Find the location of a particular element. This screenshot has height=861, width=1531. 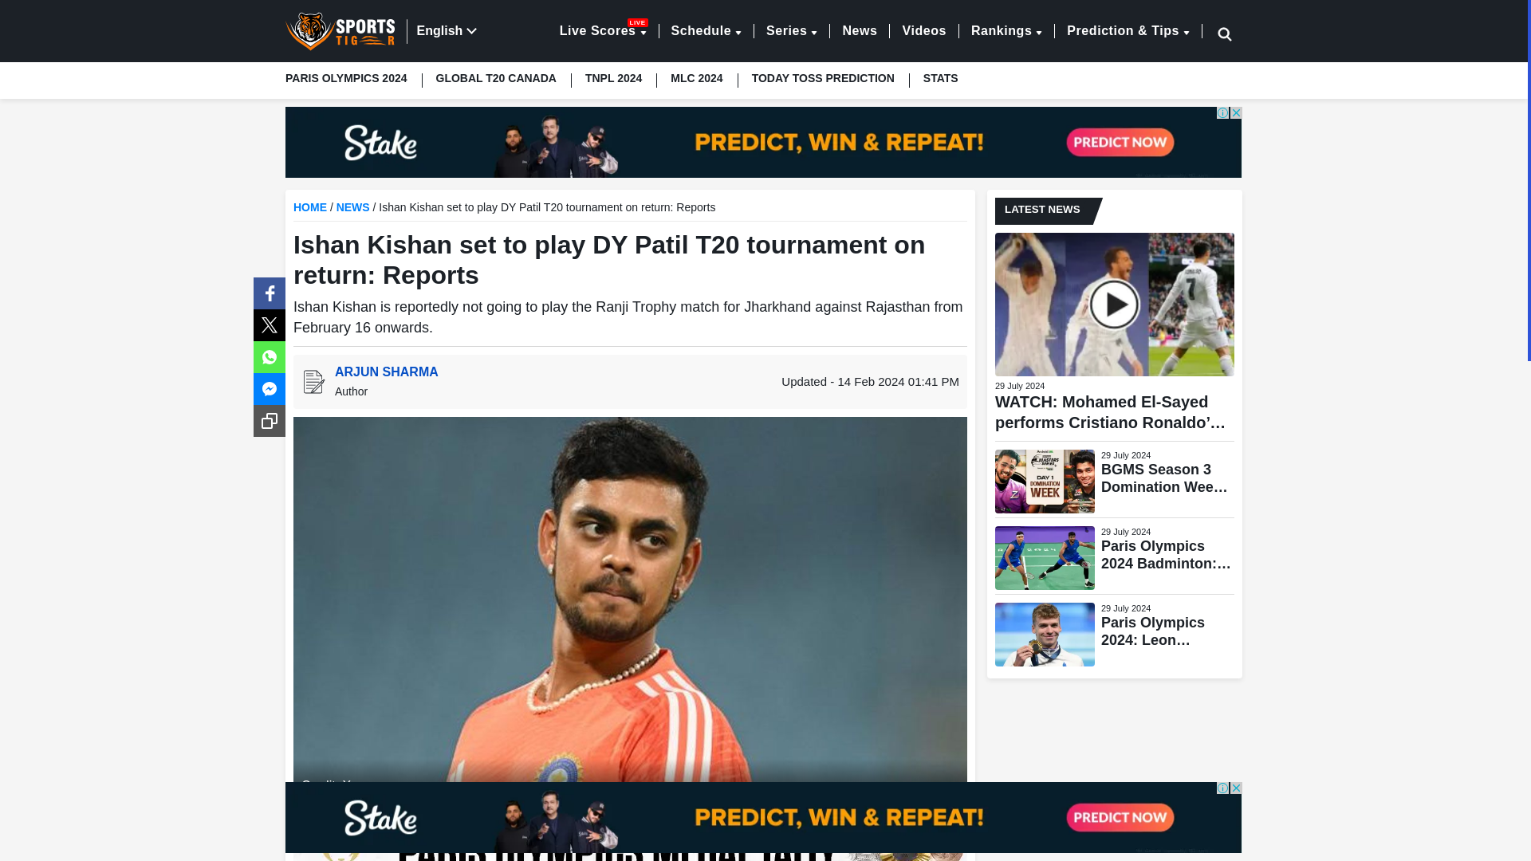

Rankings is located at coordinates (1006, 30).